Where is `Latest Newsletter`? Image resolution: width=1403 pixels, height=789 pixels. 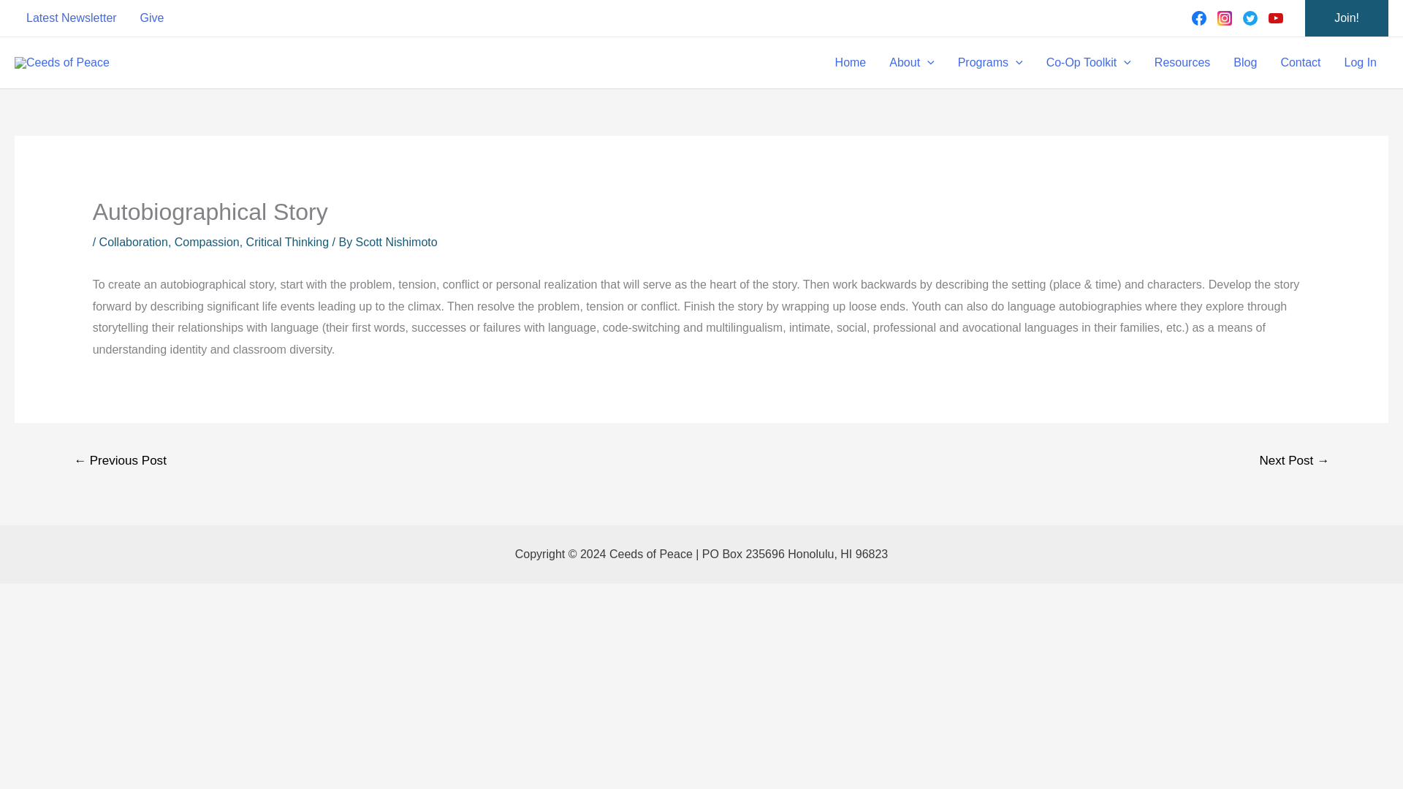
Latest Newsletter is located at coordinates (72, 22).